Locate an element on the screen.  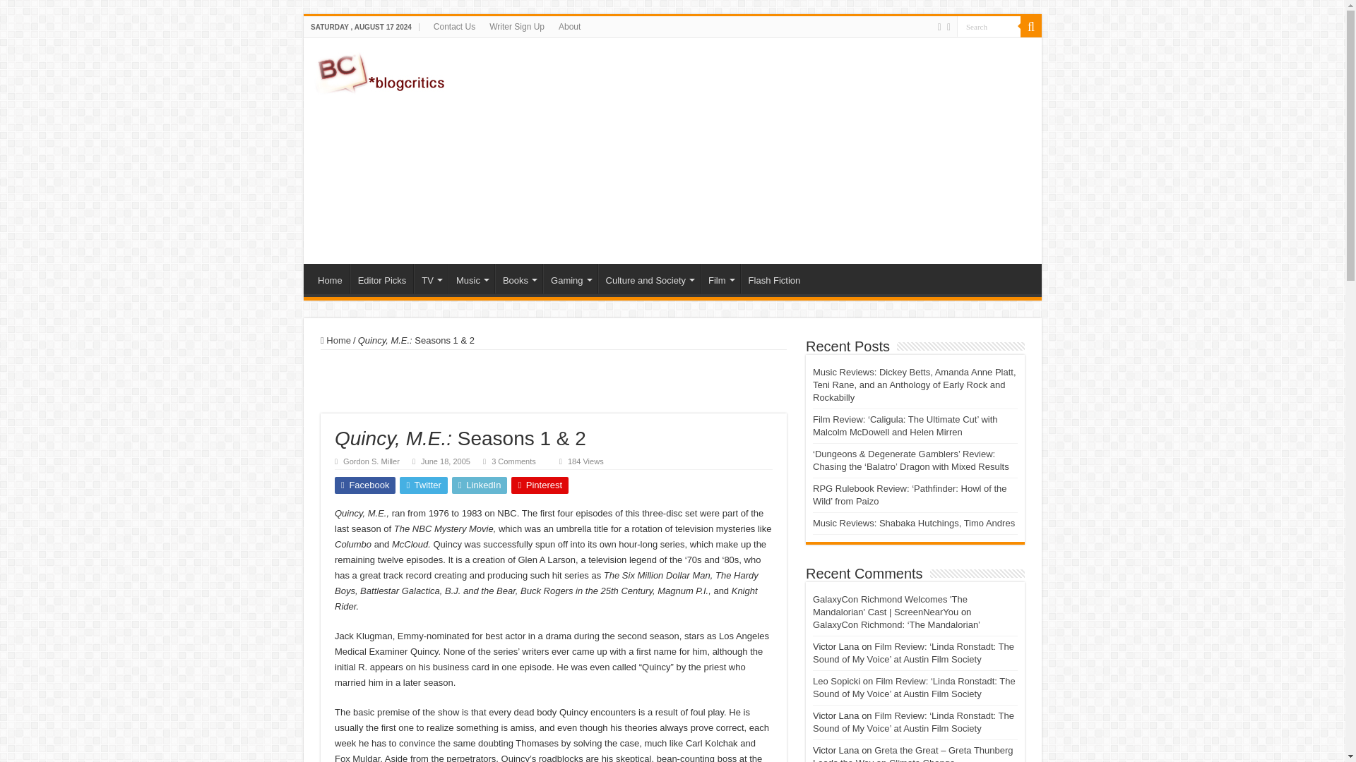
Advertisement is located at coordinates (773, 151).